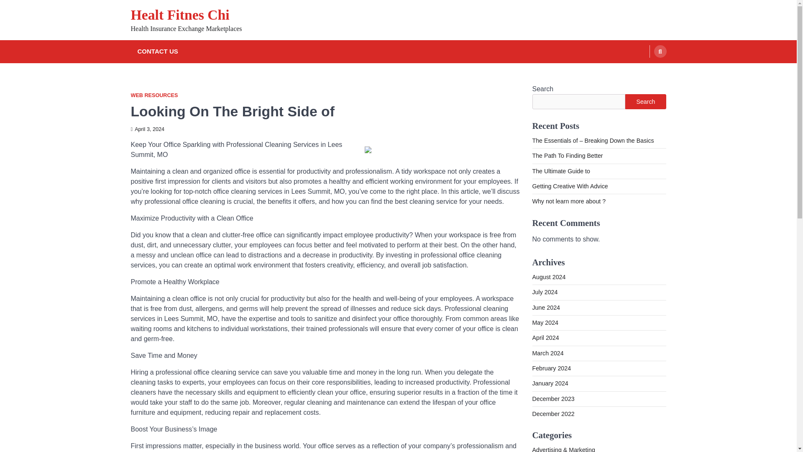 This screenshot has height=452, width=803. Describe the element at coordinates (644, 71) in the screenshot. I see `Search` at that location.